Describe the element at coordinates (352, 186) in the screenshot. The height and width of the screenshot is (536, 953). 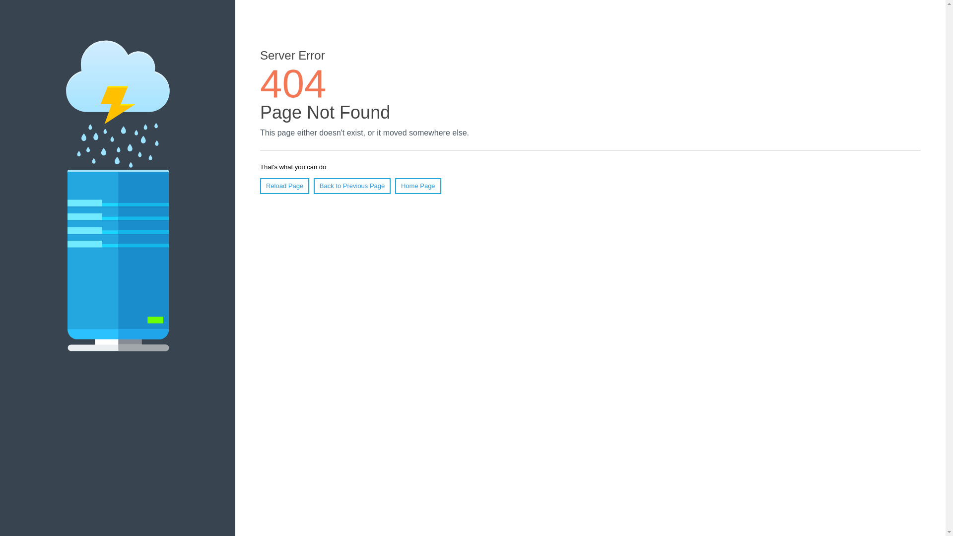
I see `Back to Previous Page` at that location.